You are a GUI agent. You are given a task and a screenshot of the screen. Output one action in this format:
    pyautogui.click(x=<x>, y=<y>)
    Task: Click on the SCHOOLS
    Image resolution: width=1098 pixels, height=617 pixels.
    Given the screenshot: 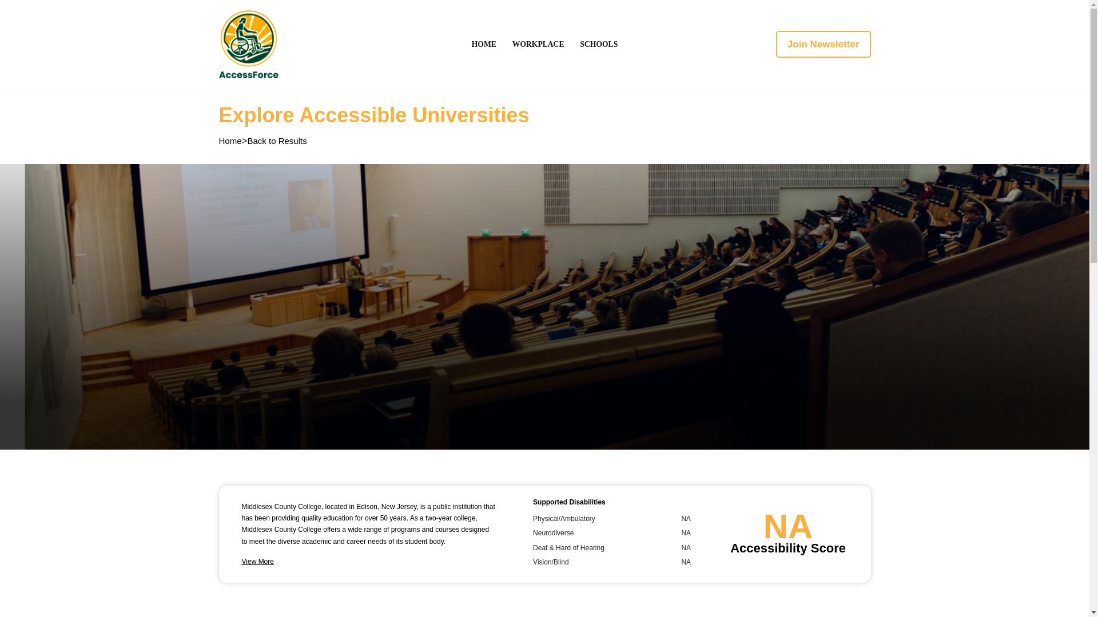 What is the action you would take?
    pyautogui.click(x=598, y=43)
    